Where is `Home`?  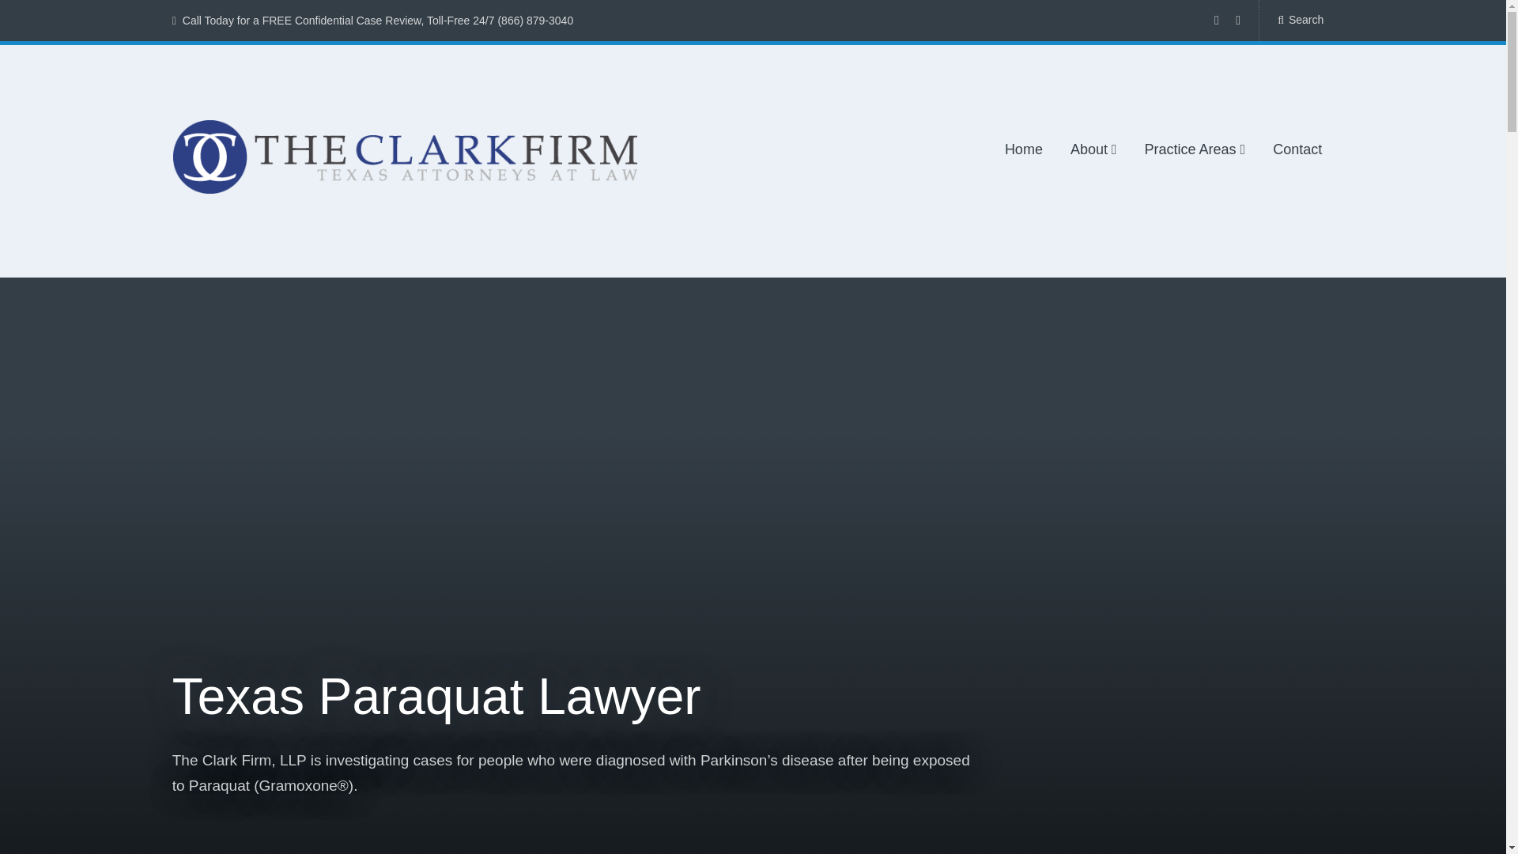
Home is located at coordinates (1024, 150).